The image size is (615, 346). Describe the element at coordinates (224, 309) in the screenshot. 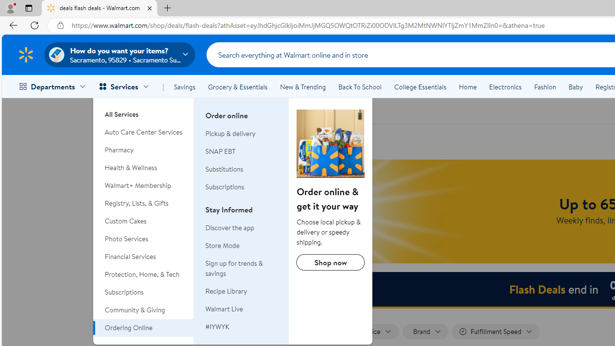

I see `Walmart Live` at that location.